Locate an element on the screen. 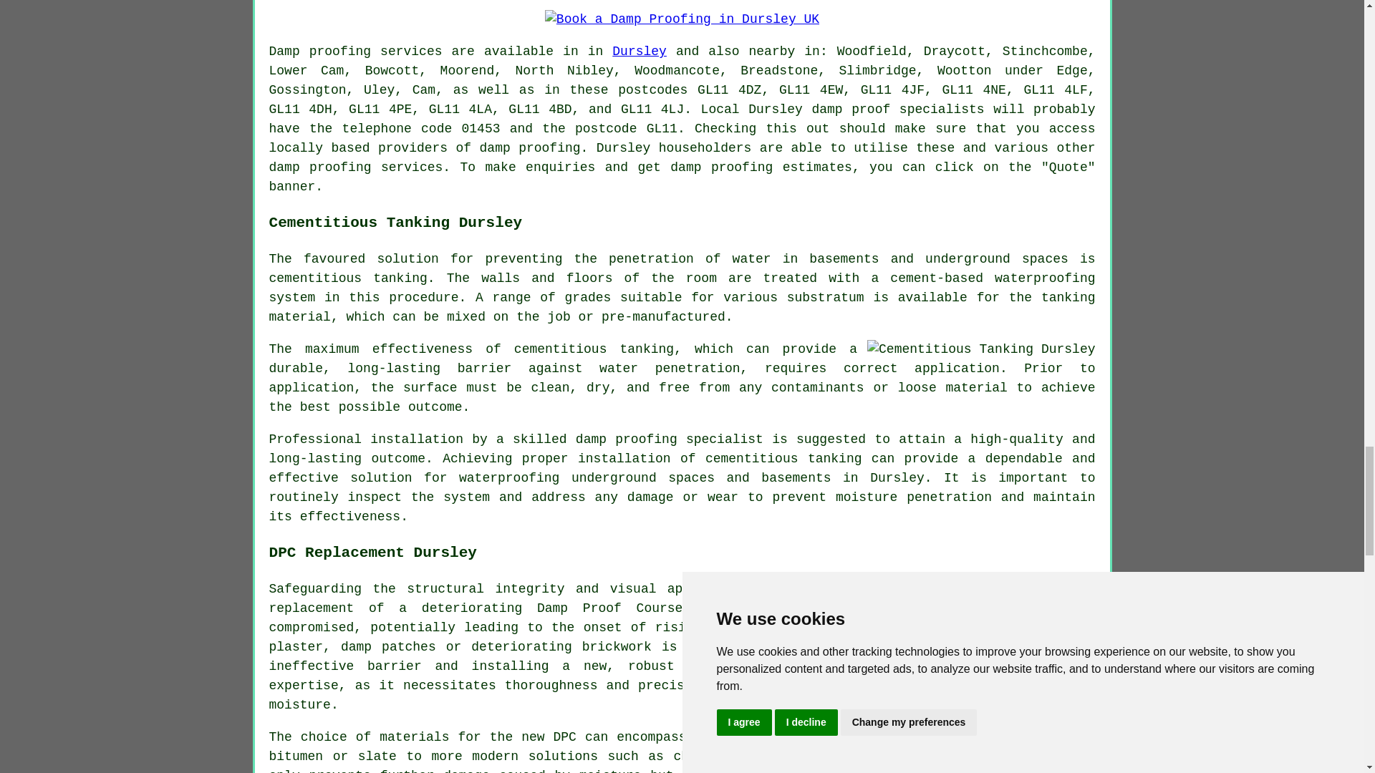  Book a Damp Proofing in Dursley UK is located at coordinates (682, 20).